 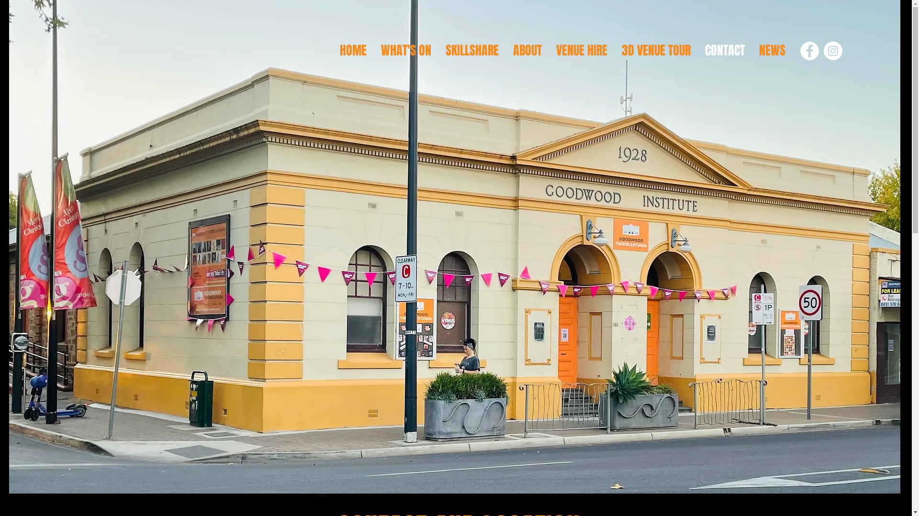 I want to click on VENUE HIRE, so click(x=581, y=51).